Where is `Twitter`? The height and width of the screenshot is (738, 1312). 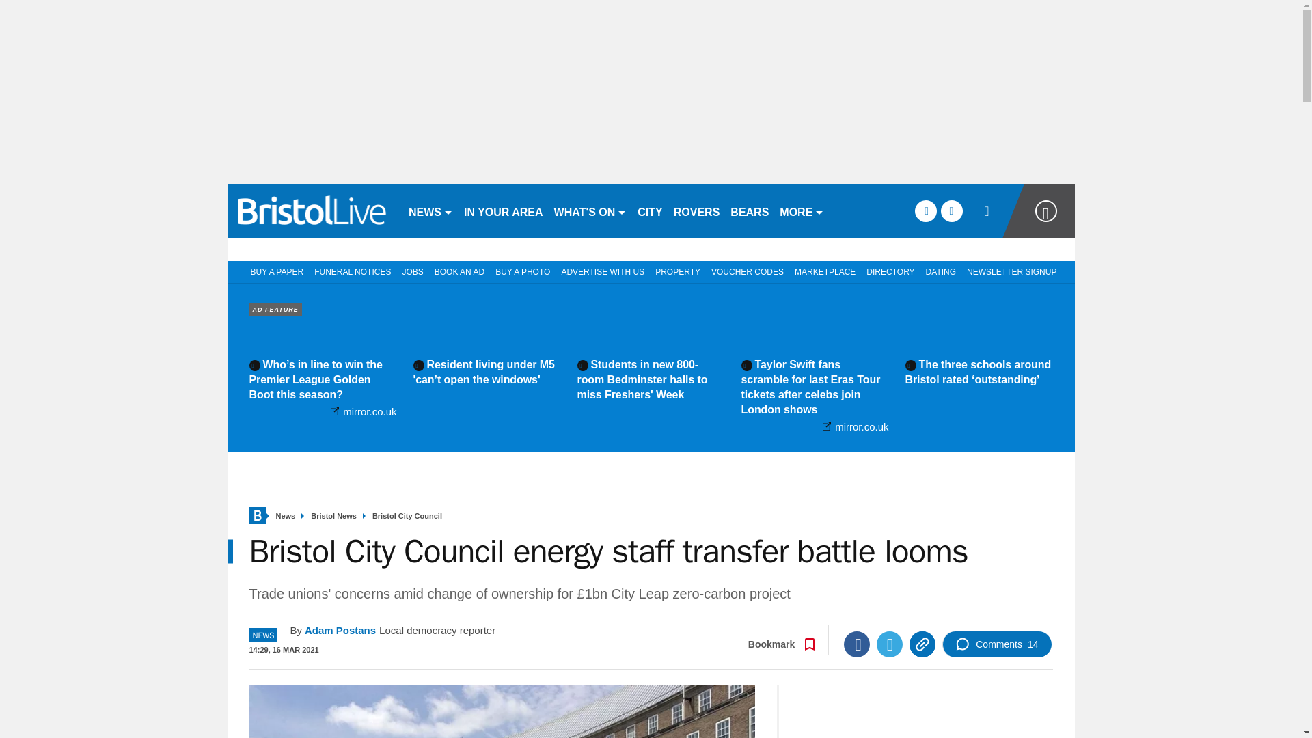 Twitter is located at coordinates (889, 644).